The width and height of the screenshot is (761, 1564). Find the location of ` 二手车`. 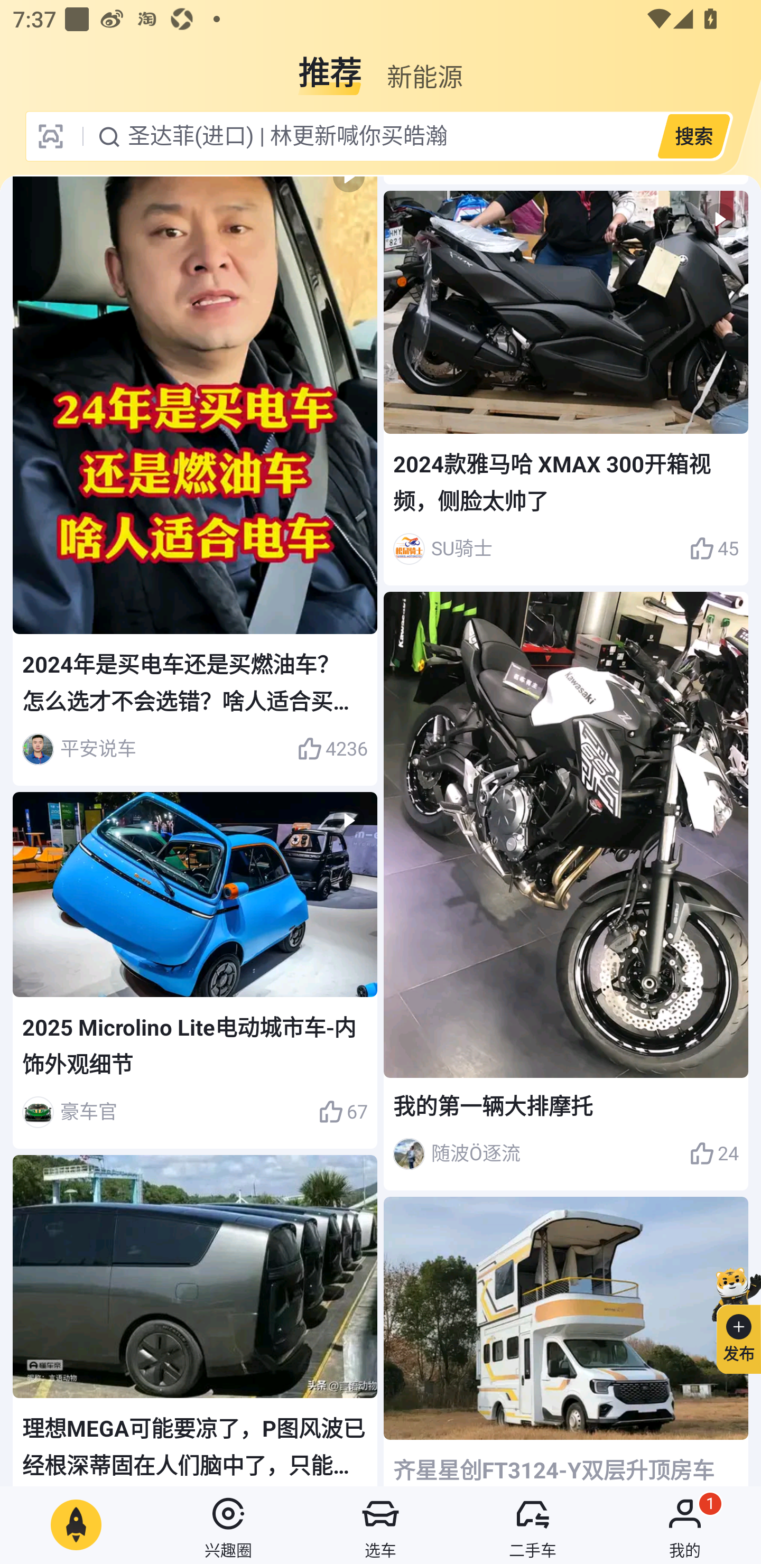

 二手车 is located at coordinates (533, 1525).